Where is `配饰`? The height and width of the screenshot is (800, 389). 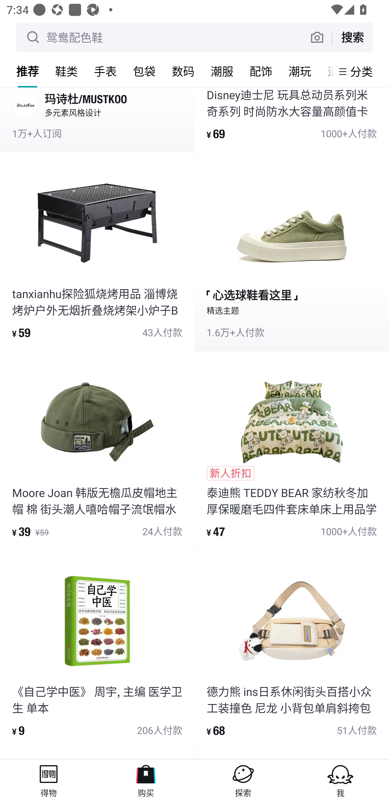 配饰 is located at coordinates (261, 71).